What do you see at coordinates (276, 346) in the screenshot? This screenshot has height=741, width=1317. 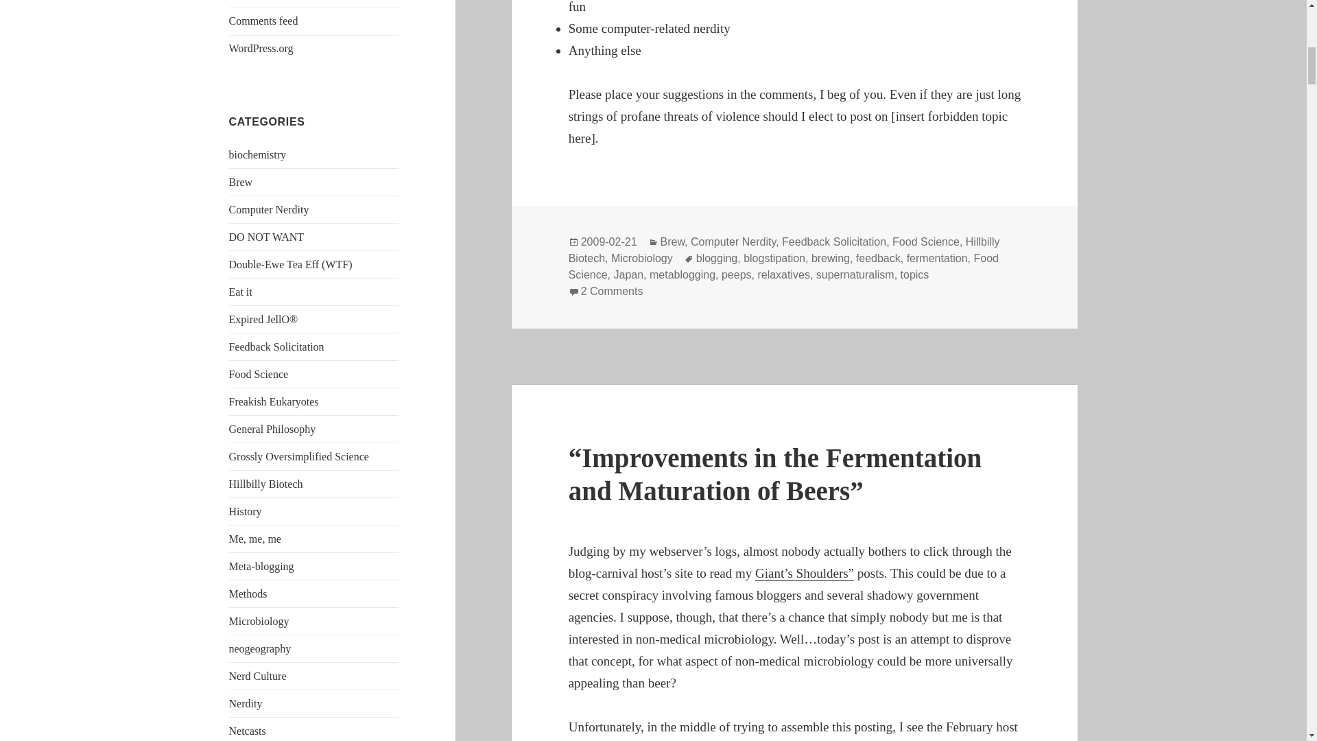 I see `Feedback Solicitation` at bounding box center [276, 346].